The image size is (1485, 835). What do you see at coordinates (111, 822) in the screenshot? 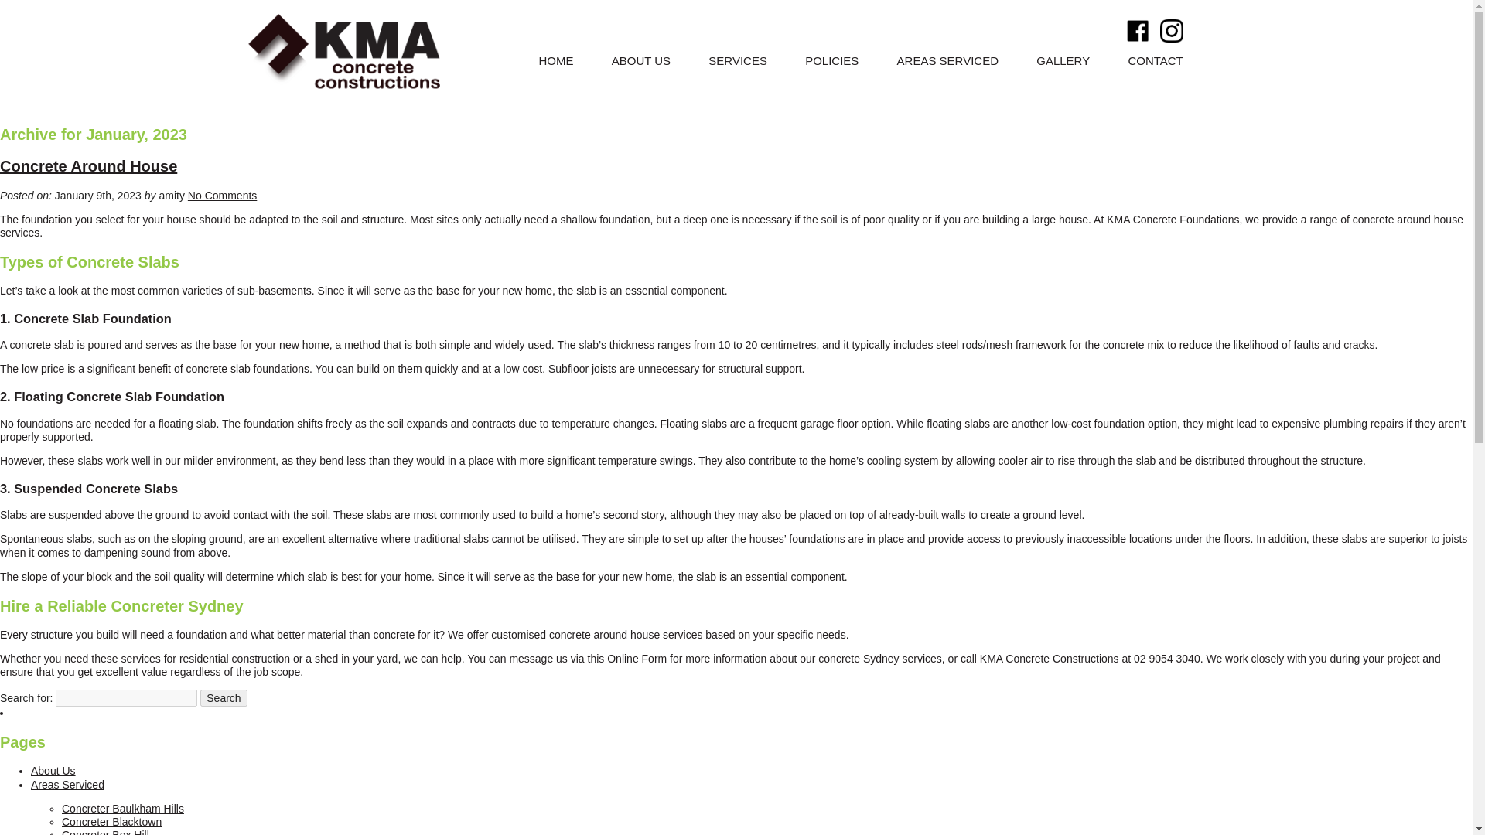
I see `Concreter Blacktown` at bounding box center [111, 822].